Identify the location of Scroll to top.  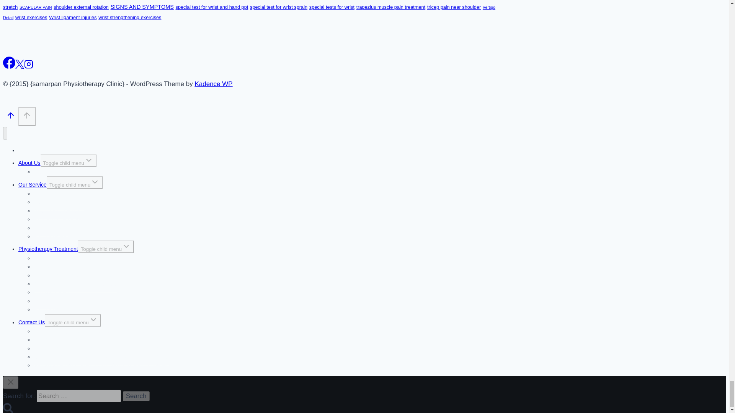
(27, 116).